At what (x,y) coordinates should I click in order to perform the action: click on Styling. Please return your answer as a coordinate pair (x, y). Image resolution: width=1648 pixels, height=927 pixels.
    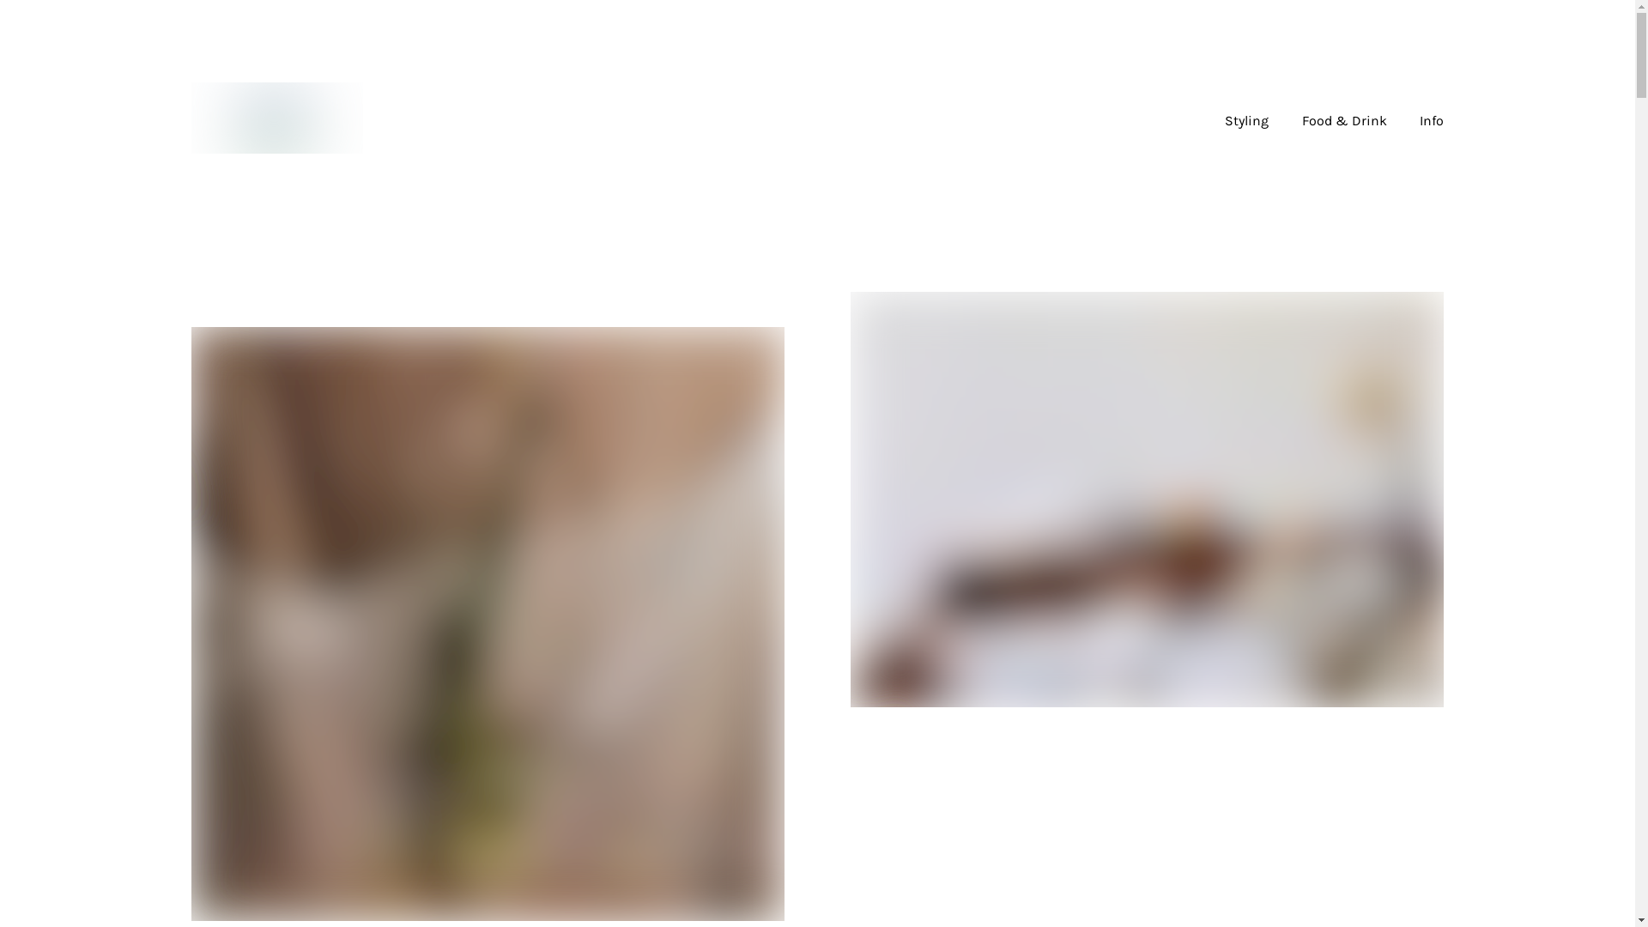
    Looking at the image, I should click on (1246, 120).